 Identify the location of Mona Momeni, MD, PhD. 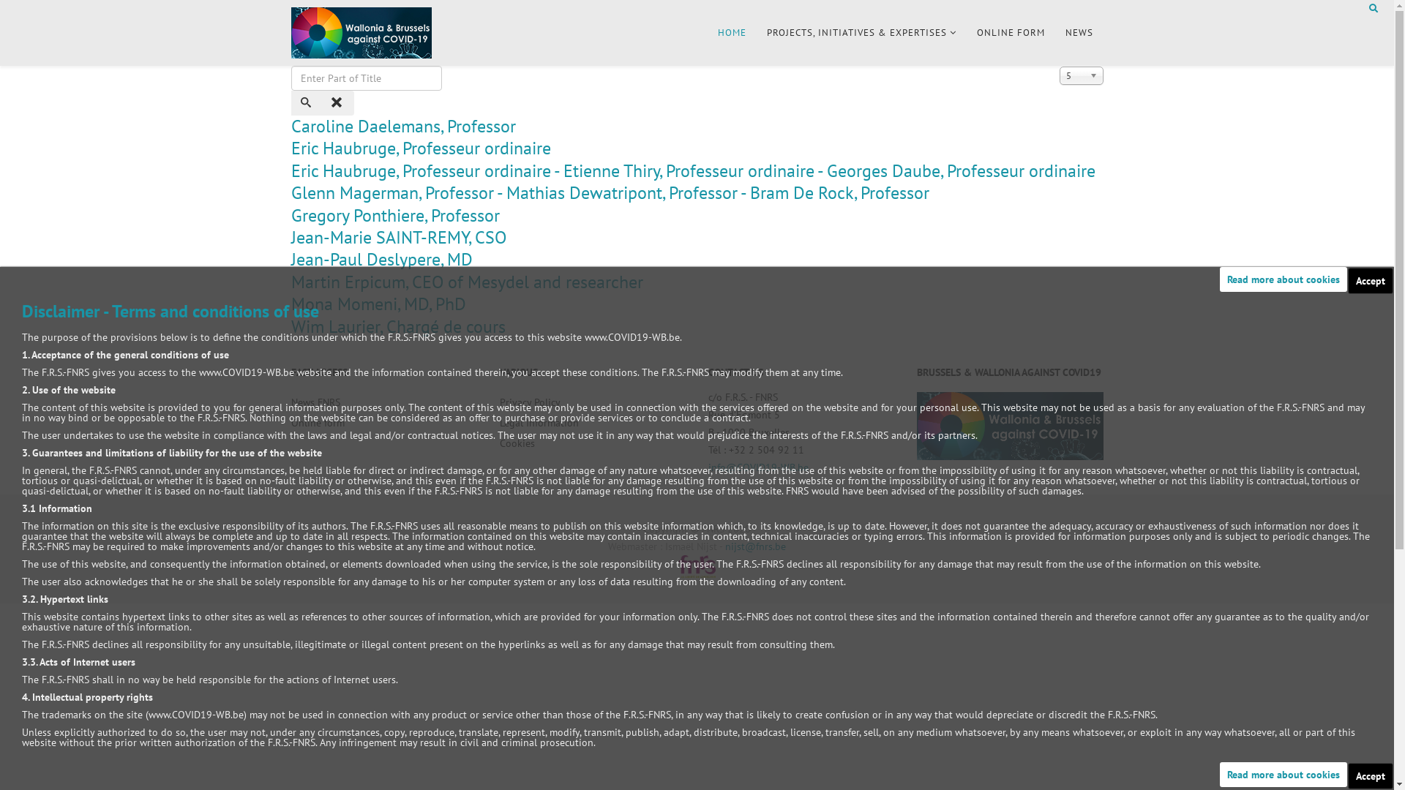
(379, 304).